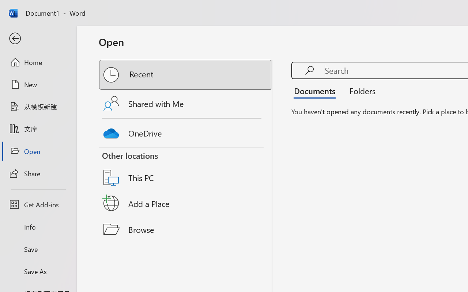 This screenshot has width=468, height=292. I want to click on Shared with Me, so click(186, 104).